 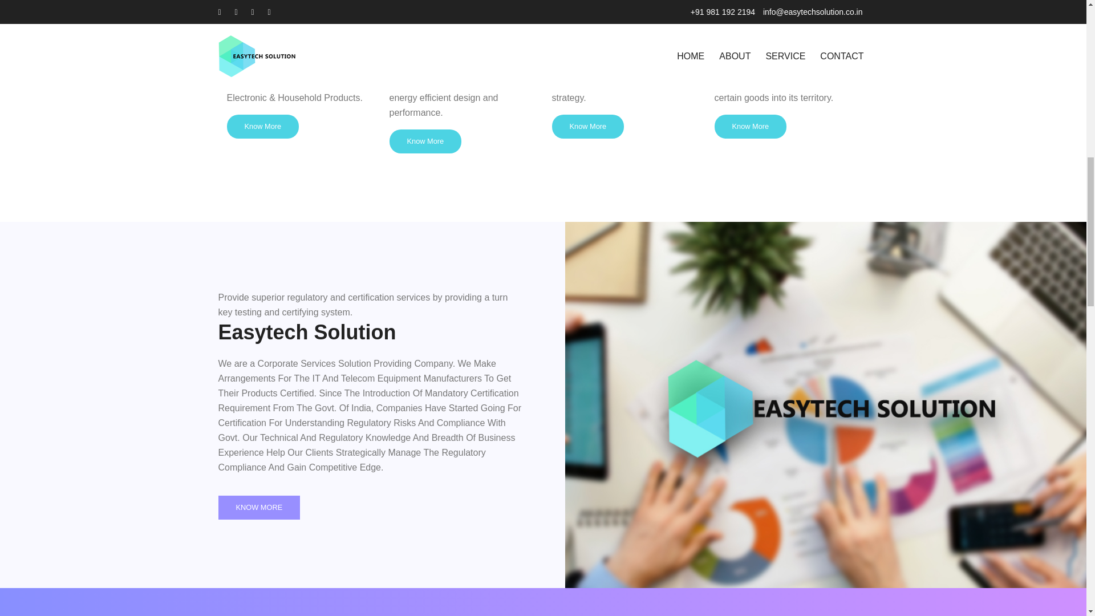 What do you see at coordinates (424, 141) in the screenshot?
I see `Know More` at bounding box center [424, 141].